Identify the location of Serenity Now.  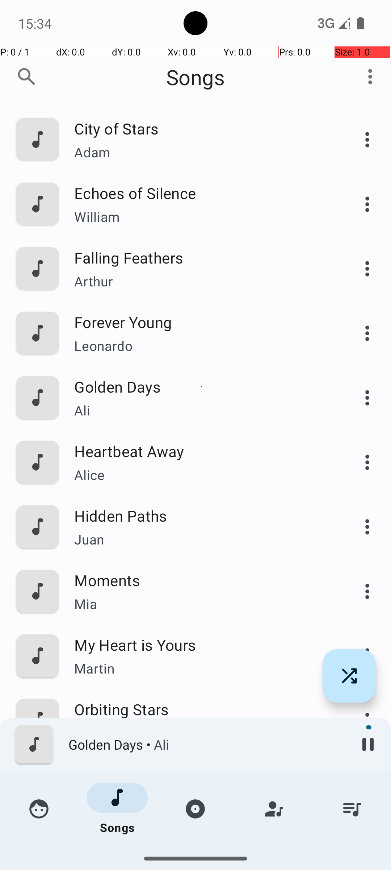
(202, 838).